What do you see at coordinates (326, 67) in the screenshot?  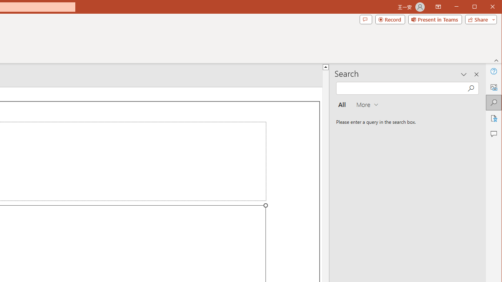 I see `Line up` at bounding box center [326, 67].